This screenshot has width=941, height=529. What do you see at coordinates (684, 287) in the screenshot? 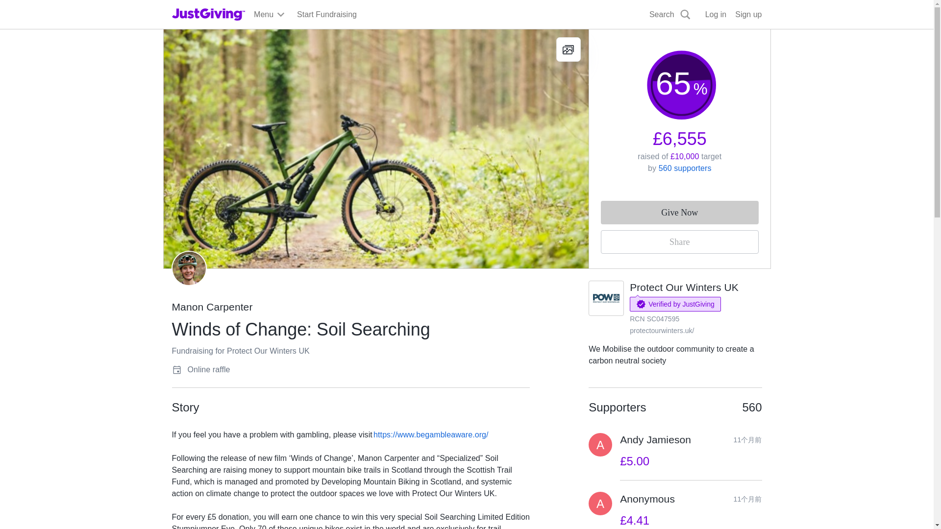
I see `Protect Our Winters UK` at bounding box center [684, 287].